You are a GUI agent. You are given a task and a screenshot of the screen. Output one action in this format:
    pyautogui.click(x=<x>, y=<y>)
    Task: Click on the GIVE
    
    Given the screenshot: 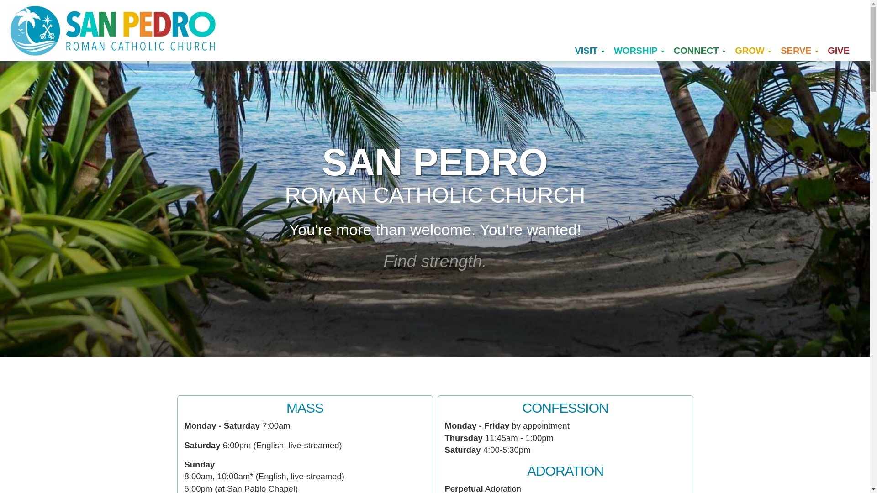 What is the action you would take?
    pyautogui.click(x=839, y=51)
    